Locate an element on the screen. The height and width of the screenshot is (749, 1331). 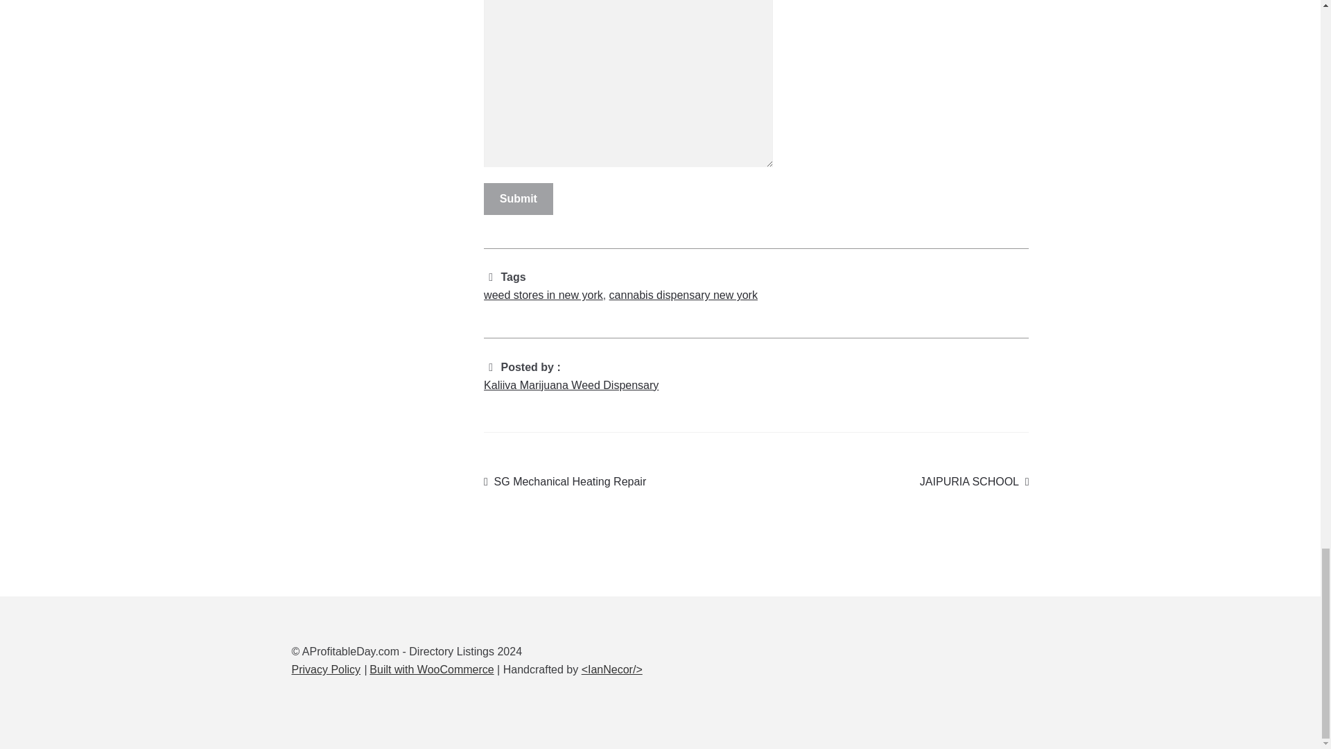
Submit is located at coordinates (519, 198).